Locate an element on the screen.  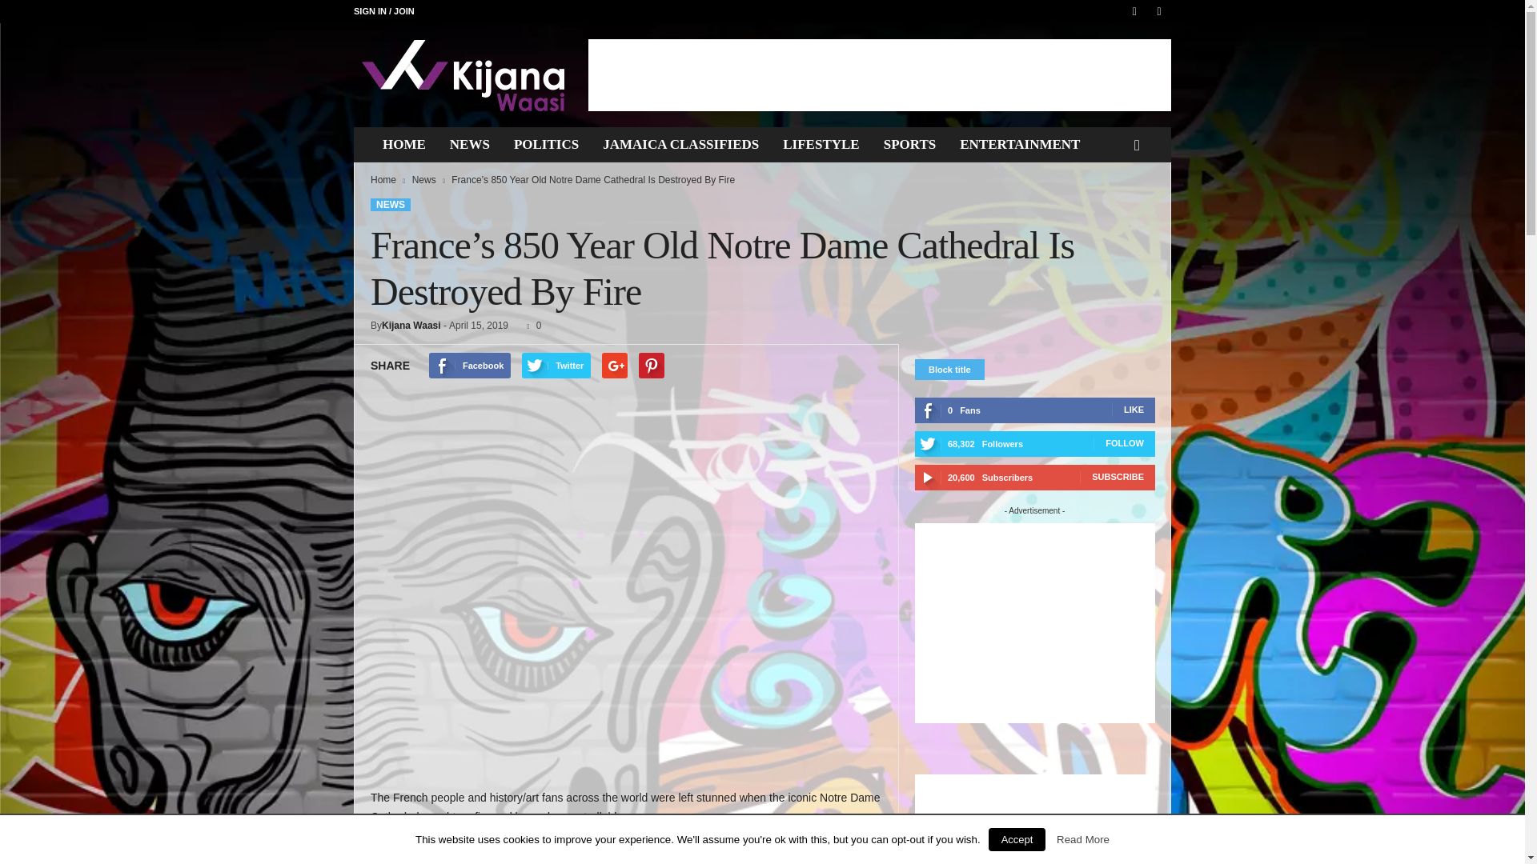
View all posts in News is located at coordinates (424, 180).